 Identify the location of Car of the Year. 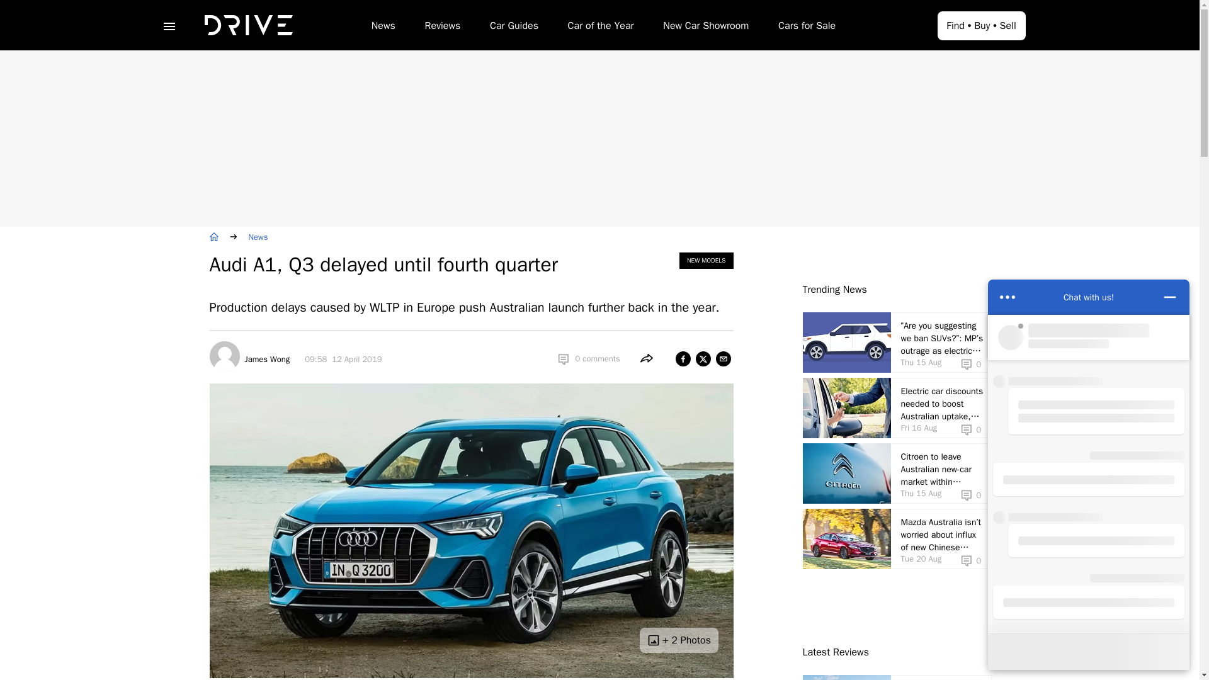
(601, 28).